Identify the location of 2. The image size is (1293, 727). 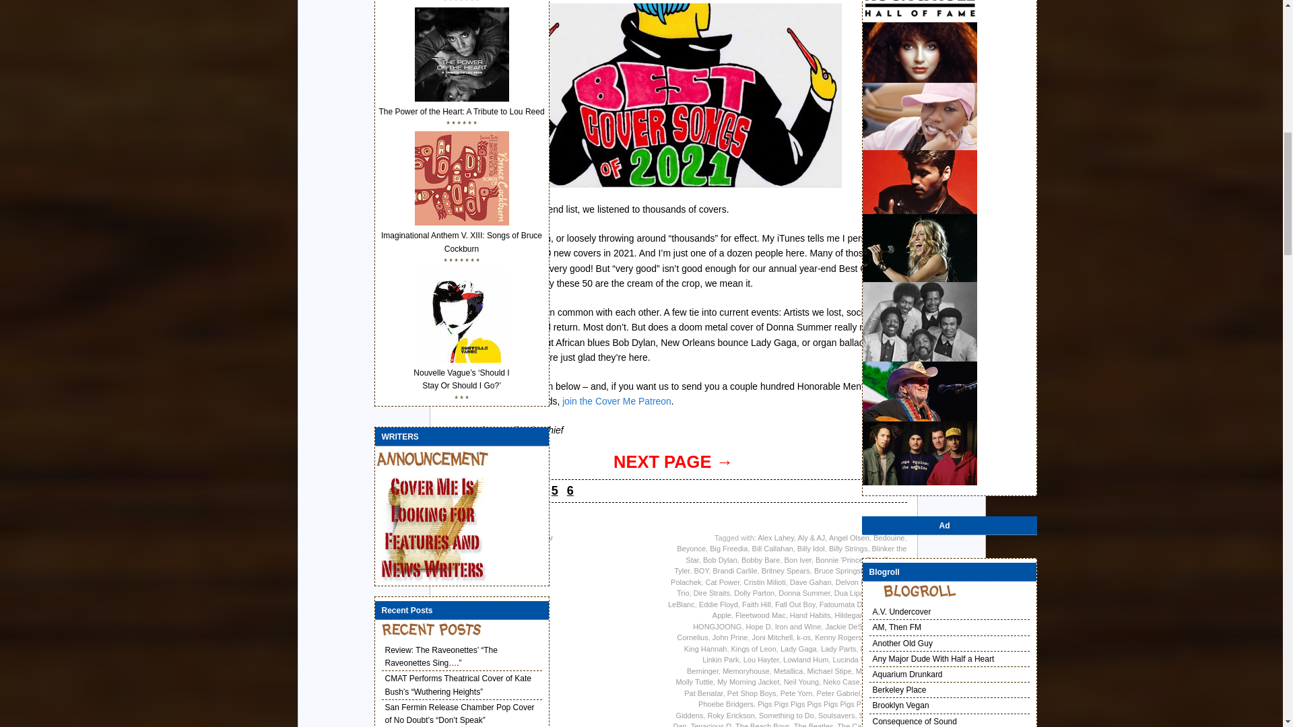
(508, 490).